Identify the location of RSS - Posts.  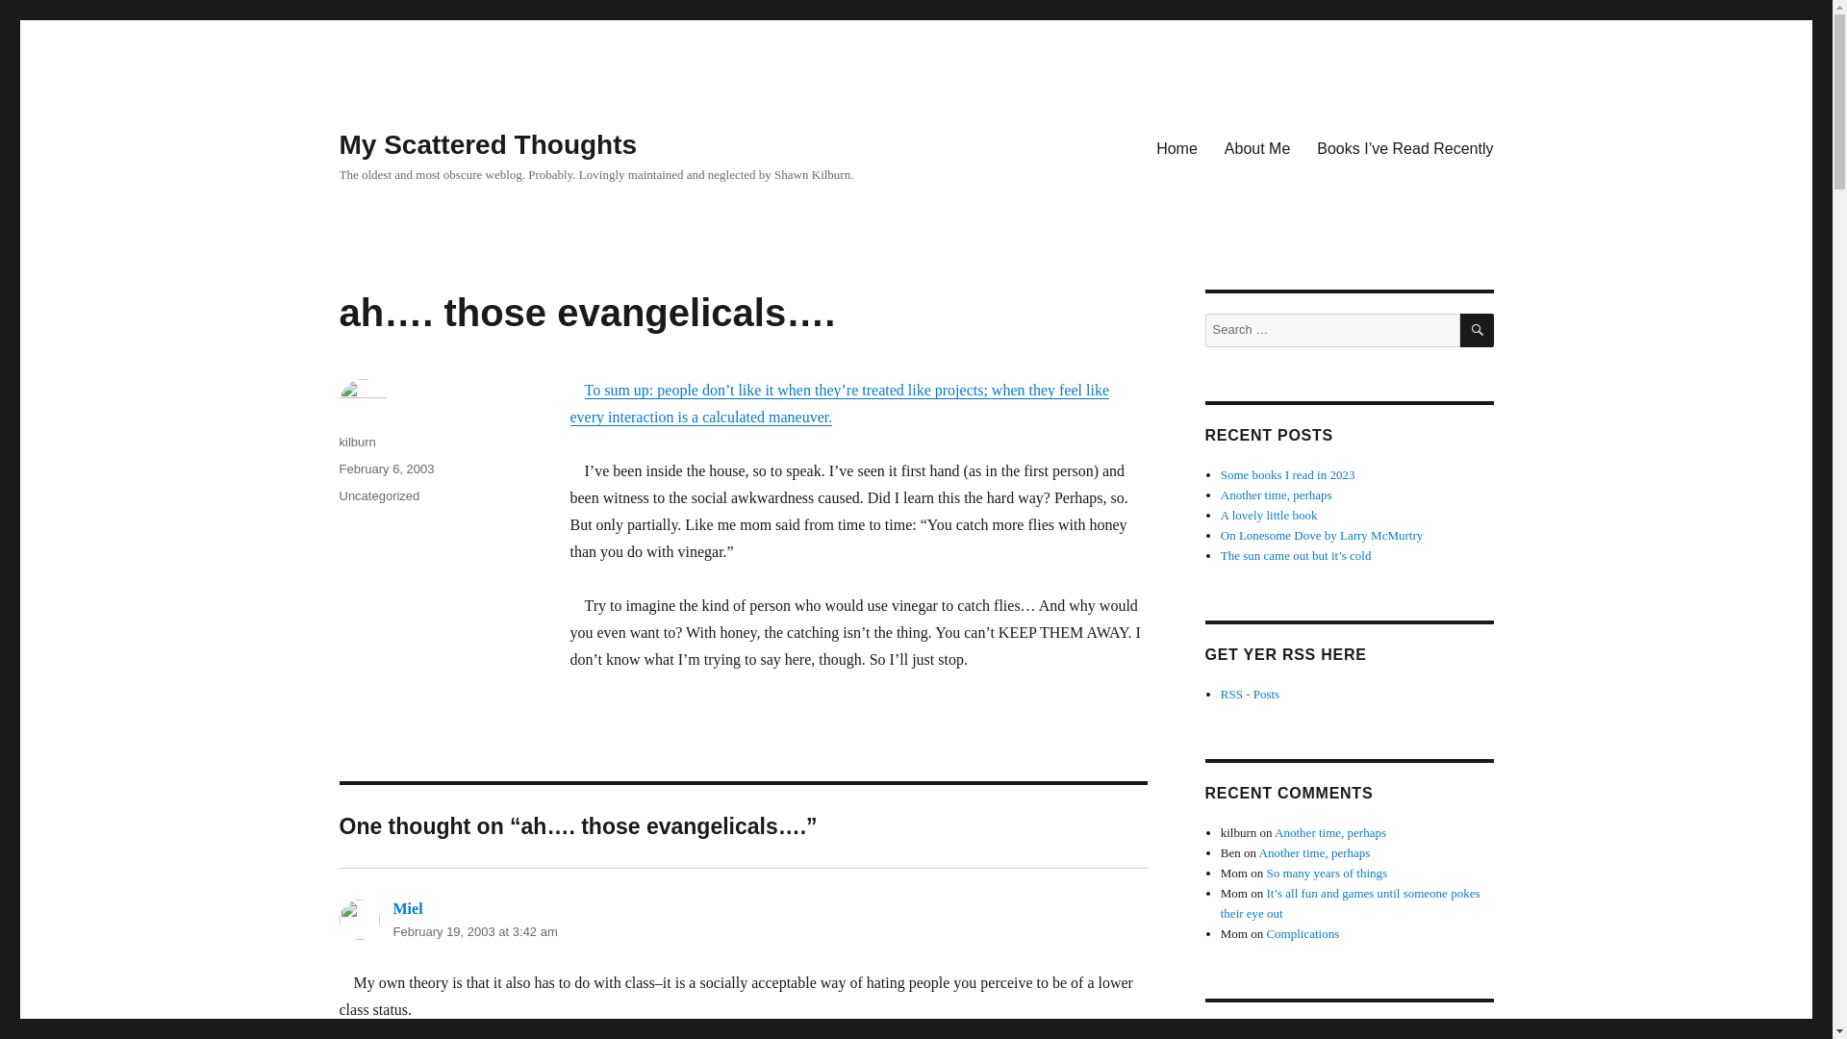
(1251, 694).